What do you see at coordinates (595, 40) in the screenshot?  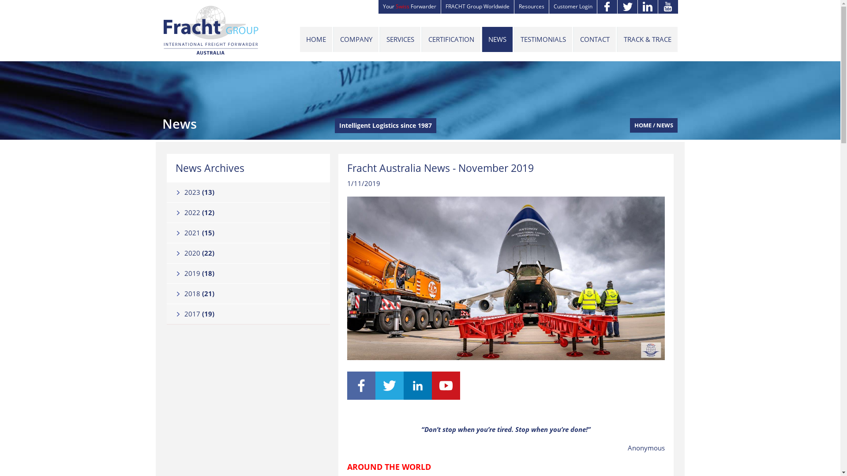 I see `CONTACT` at bounding box center [595, 40].